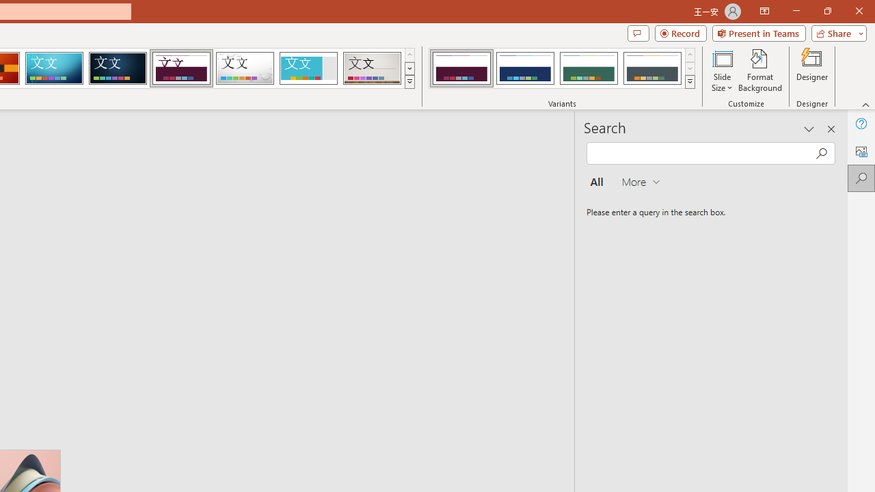  Describe the element at coordinates (562, 68) in the screenshot. I see `AutomationID: ThemeVariantsGallery` at that location.